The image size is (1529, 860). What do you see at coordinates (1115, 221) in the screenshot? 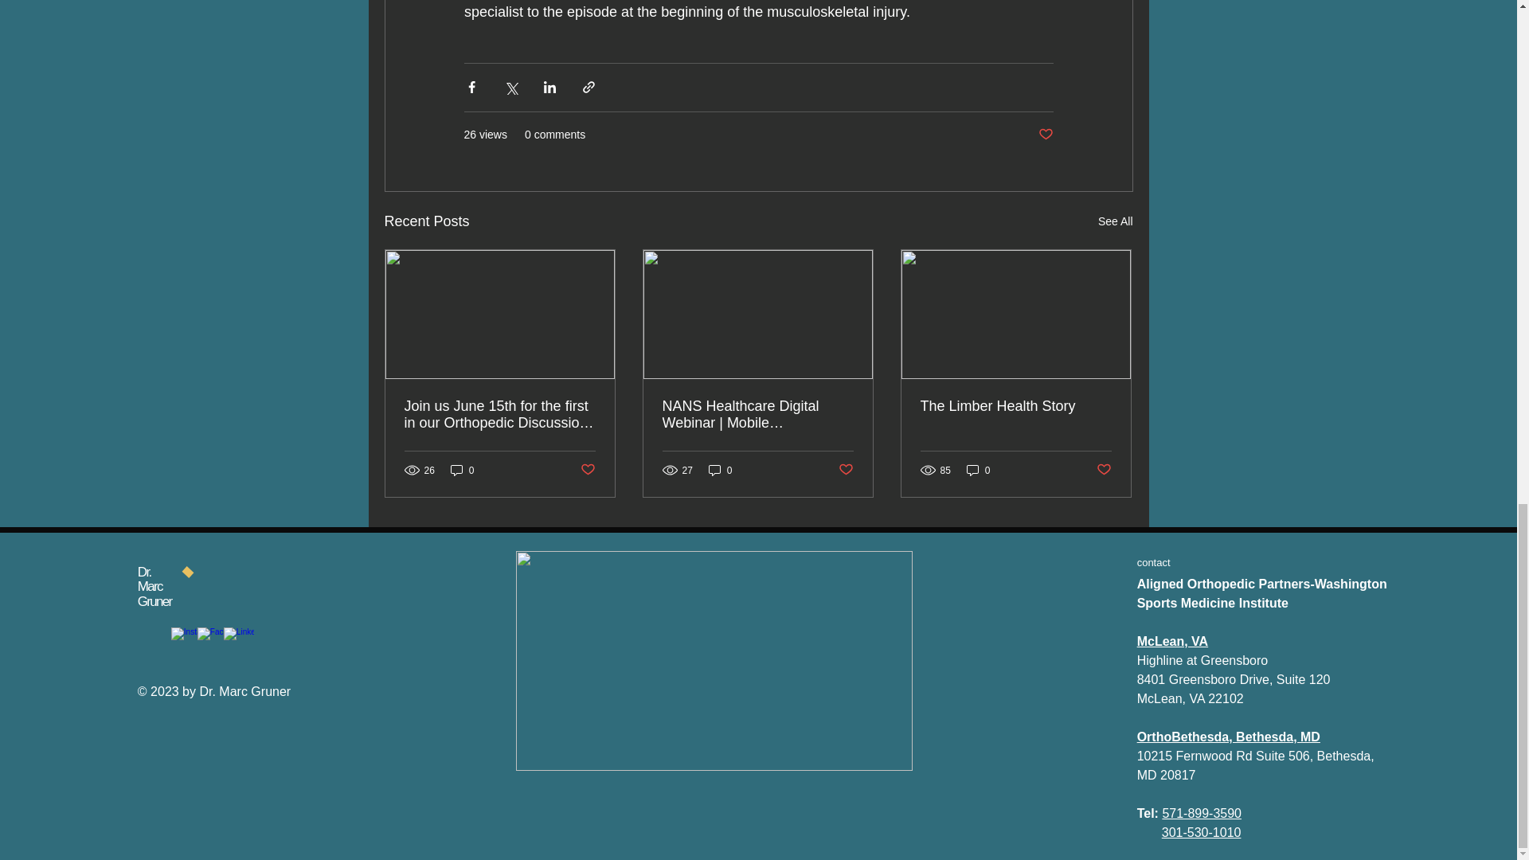
I see `See All` at bounding box center [1115, 221].